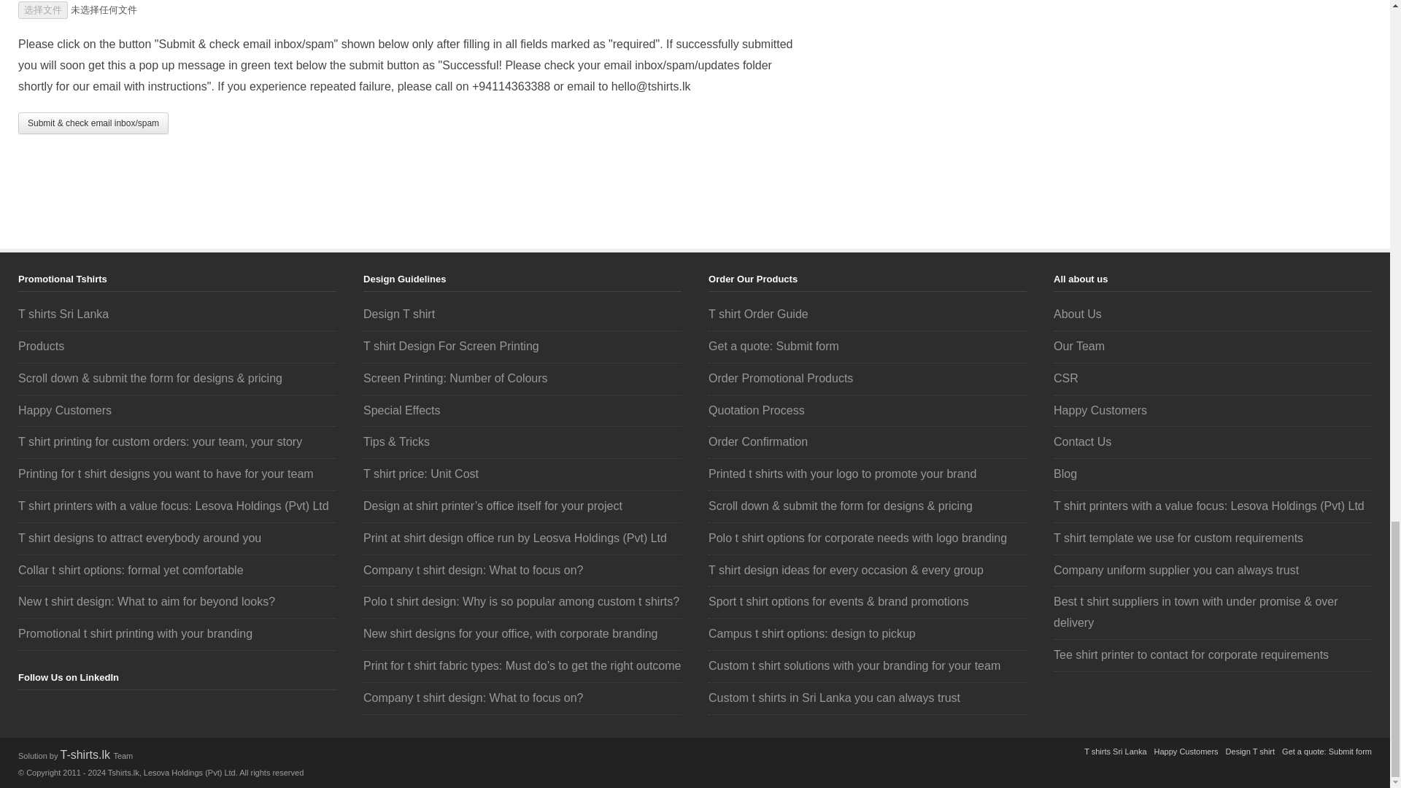  Describe the element at coordinates (131, 570) in the screenshot. I see `Collar t shirt options: formal yet comfortable` at that location.